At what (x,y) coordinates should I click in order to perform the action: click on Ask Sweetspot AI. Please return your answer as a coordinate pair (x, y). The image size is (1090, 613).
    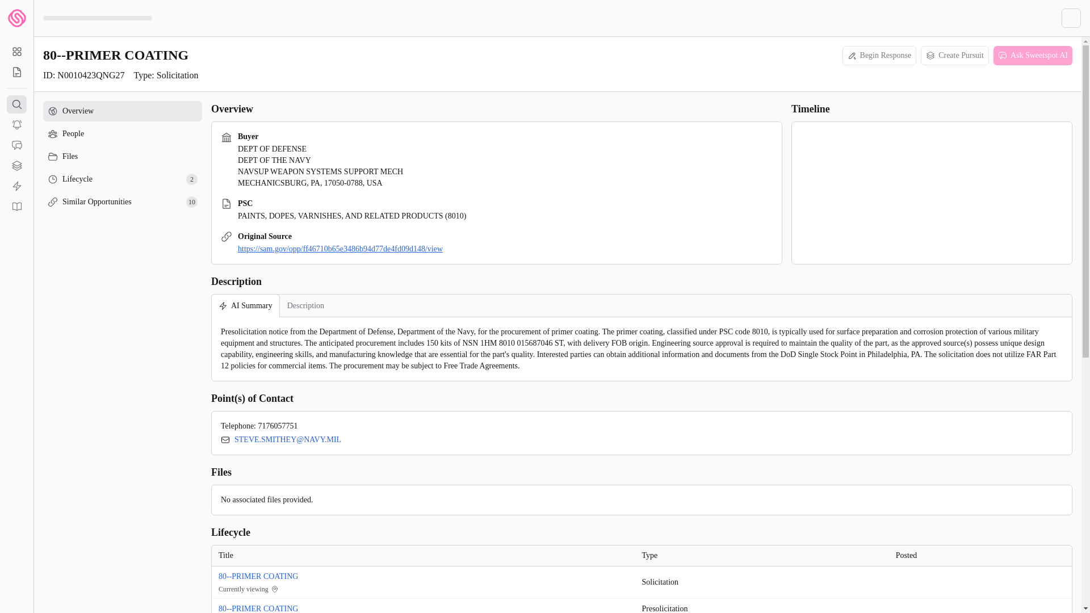
    Looking at the image, I should click on (123, 202).